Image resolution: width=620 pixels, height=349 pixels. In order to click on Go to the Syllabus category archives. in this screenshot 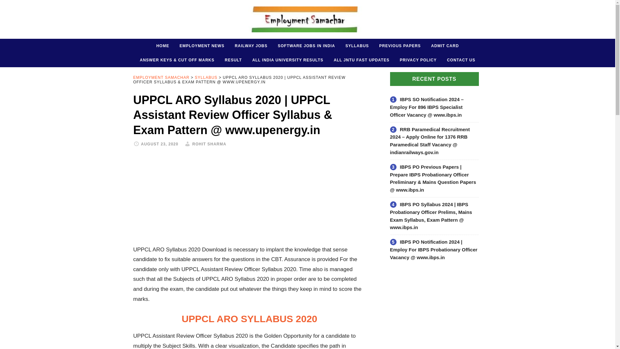, I will do `click(206, 78)`.